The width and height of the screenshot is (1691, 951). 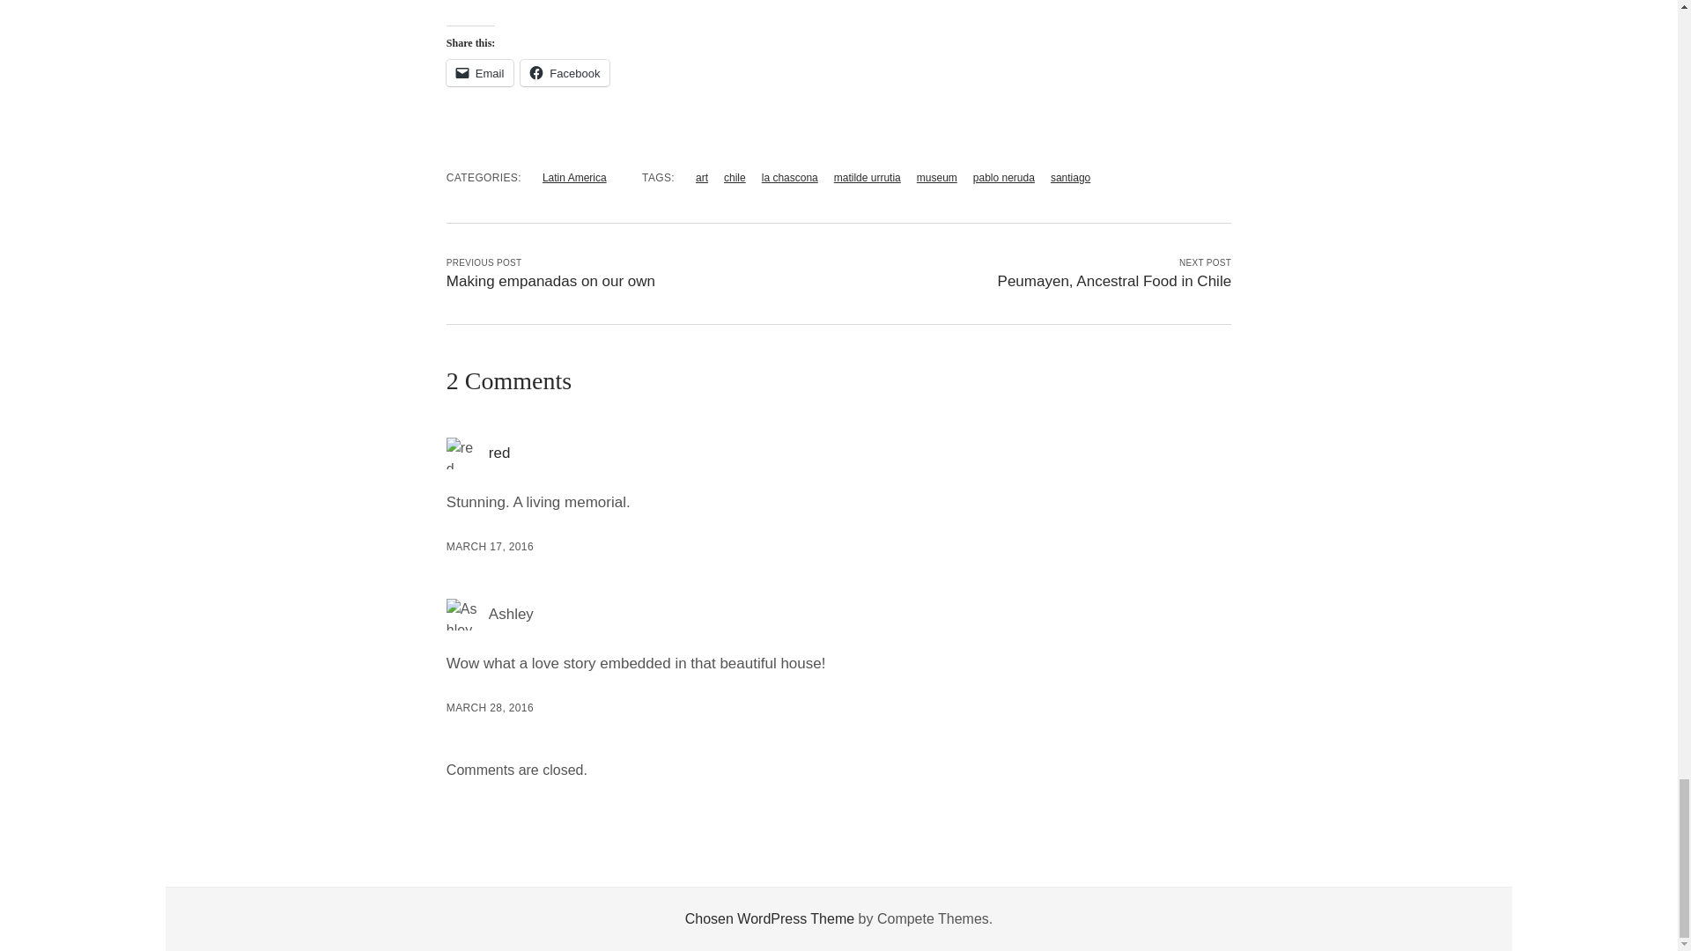 I want to click on Facebook, so click(x=565, y=73).